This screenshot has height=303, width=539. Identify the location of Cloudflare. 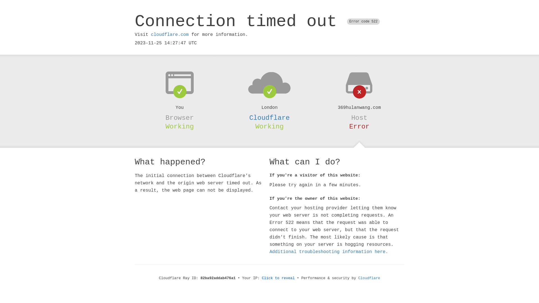
(269, 118).